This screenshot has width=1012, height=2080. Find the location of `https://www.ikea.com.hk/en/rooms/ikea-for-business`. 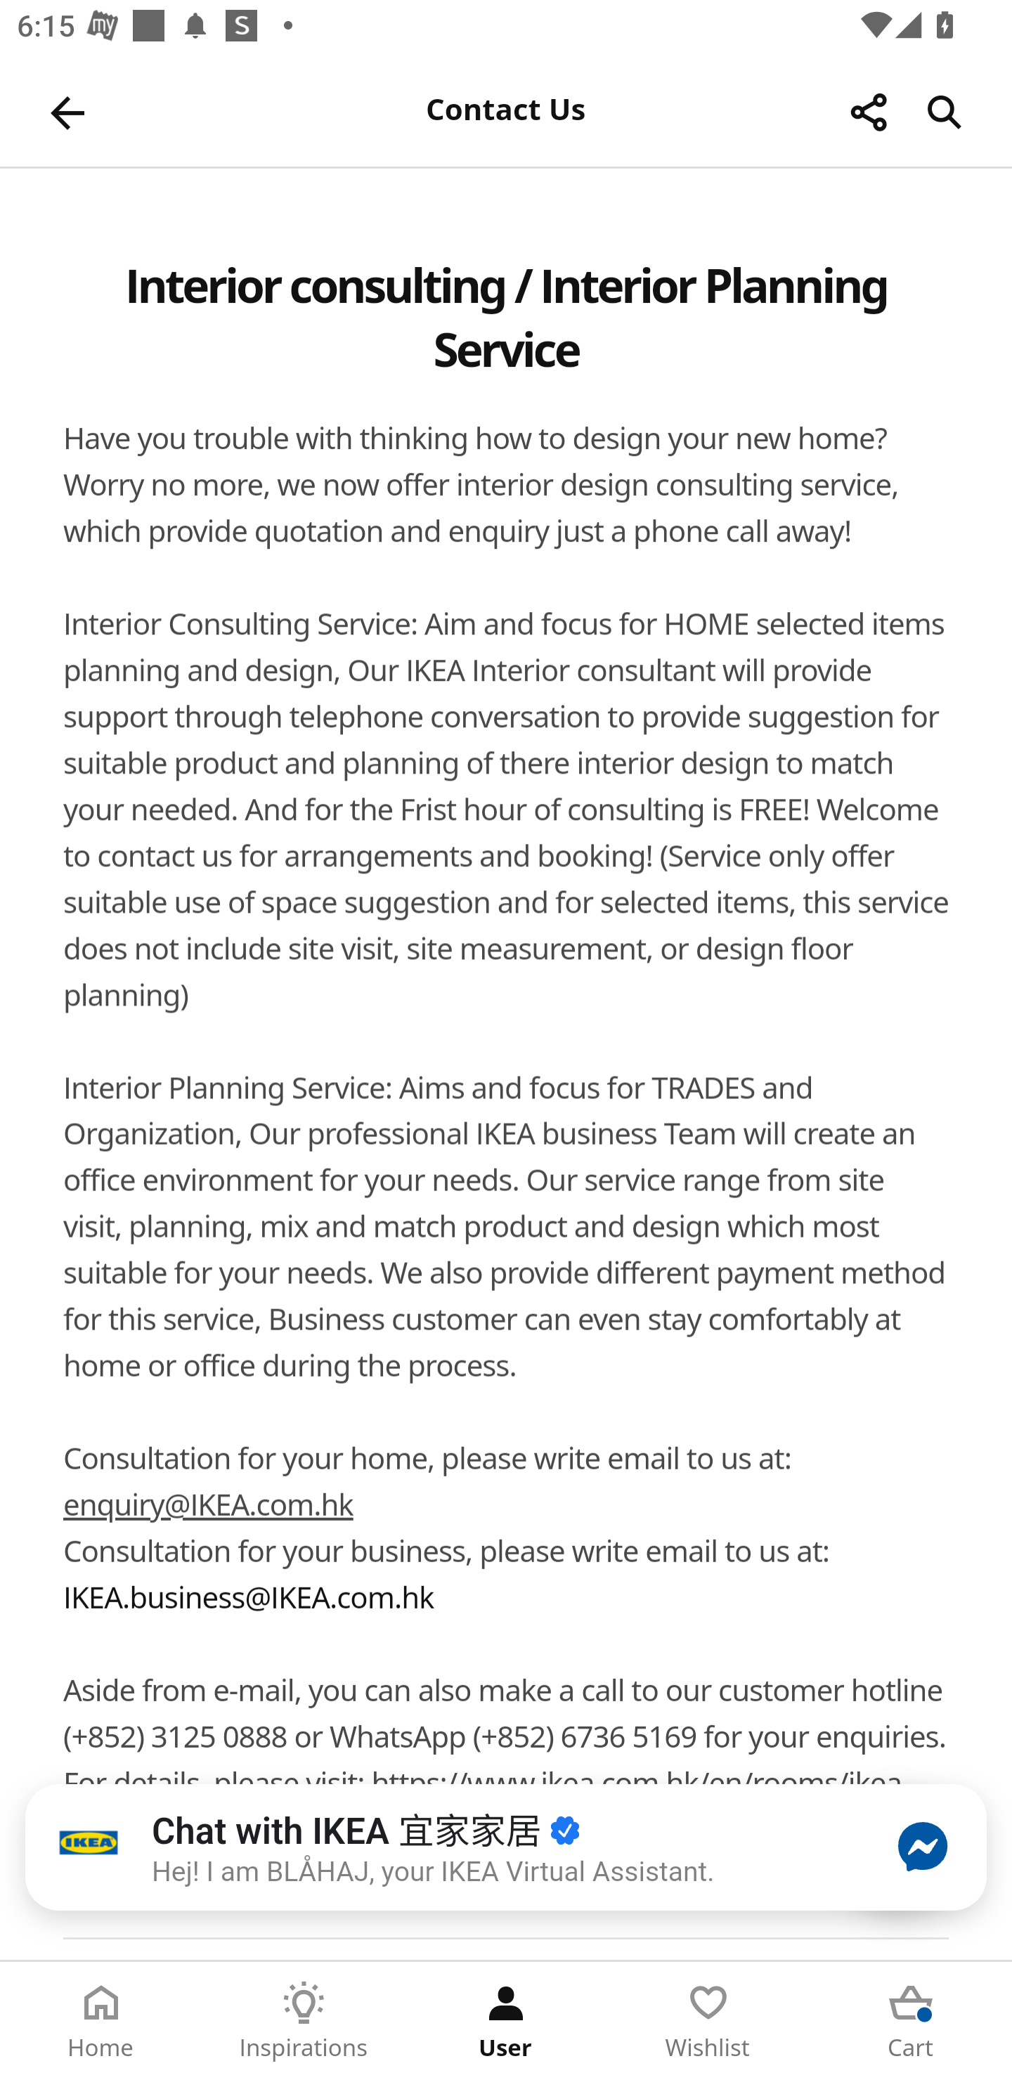

https://www.ikea.com.hk/en/rooms/ikea-for-business is located at coordinates (486, 1807).